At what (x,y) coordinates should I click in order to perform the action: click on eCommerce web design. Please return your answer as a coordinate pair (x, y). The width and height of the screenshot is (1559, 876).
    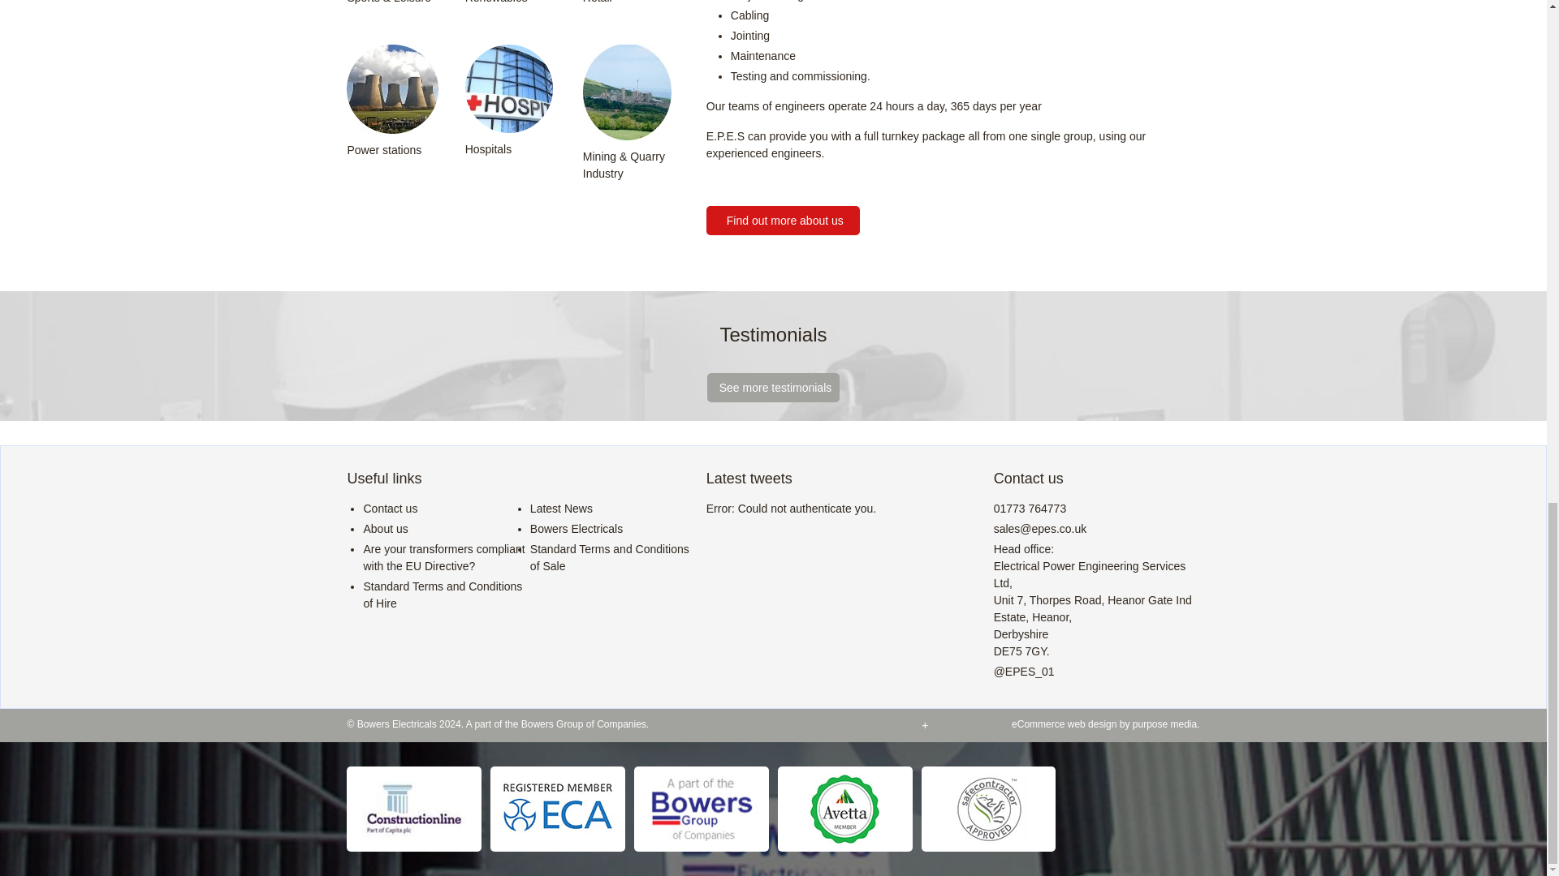
    Looking at the image, I should click on (1166, 724).